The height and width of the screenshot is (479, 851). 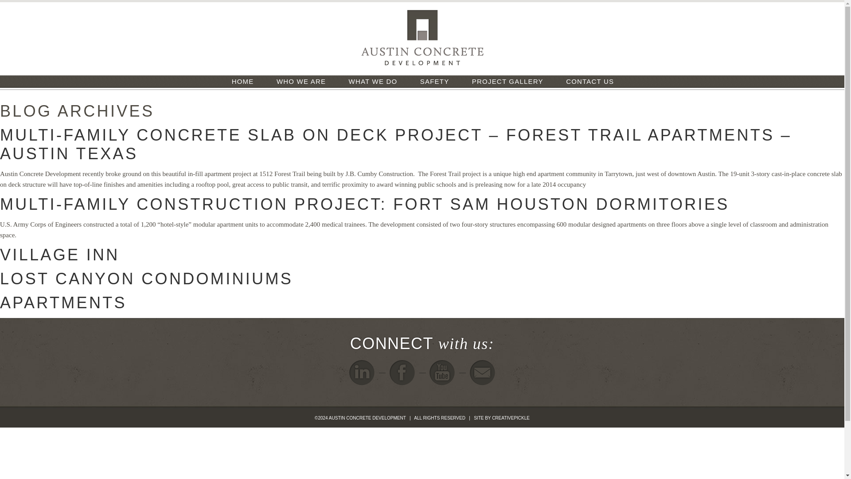 What do you see at coordinates (27, 379) in the screenshot?
I see `November 2012` at bounding box center [27, 379].